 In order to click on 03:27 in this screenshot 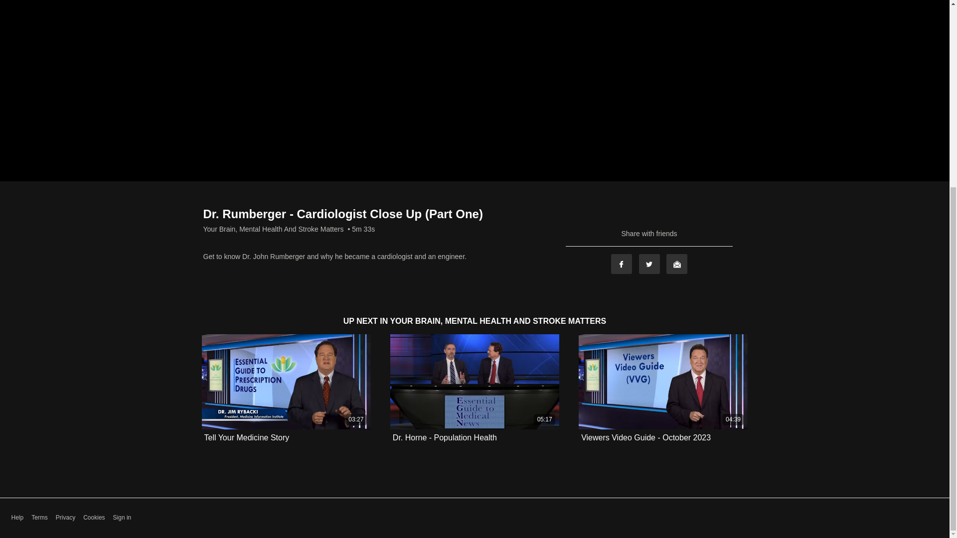, I will do `click(286, 382)`.